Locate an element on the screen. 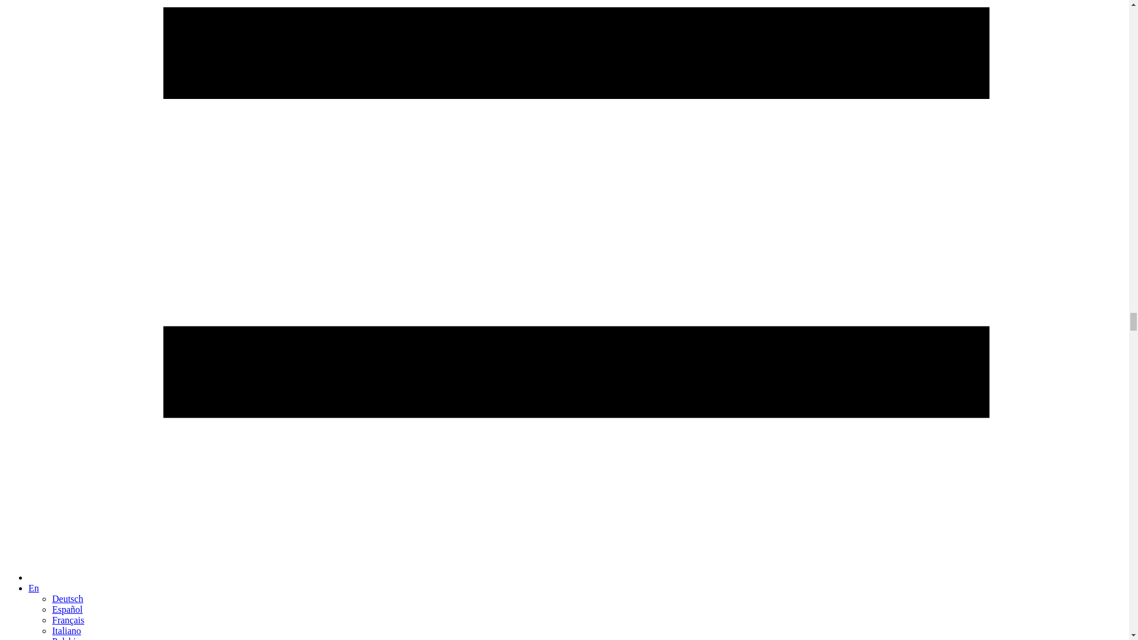 The image size is (1138, 640). En is located at coordinates (33, 588).